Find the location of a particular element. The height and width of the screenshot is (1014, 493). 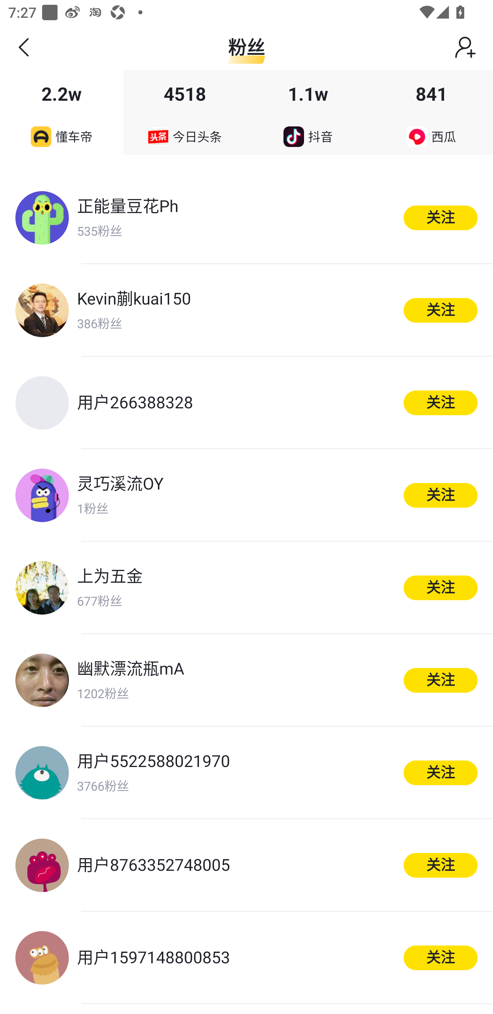

关注 is located at coordinates (441, 402).